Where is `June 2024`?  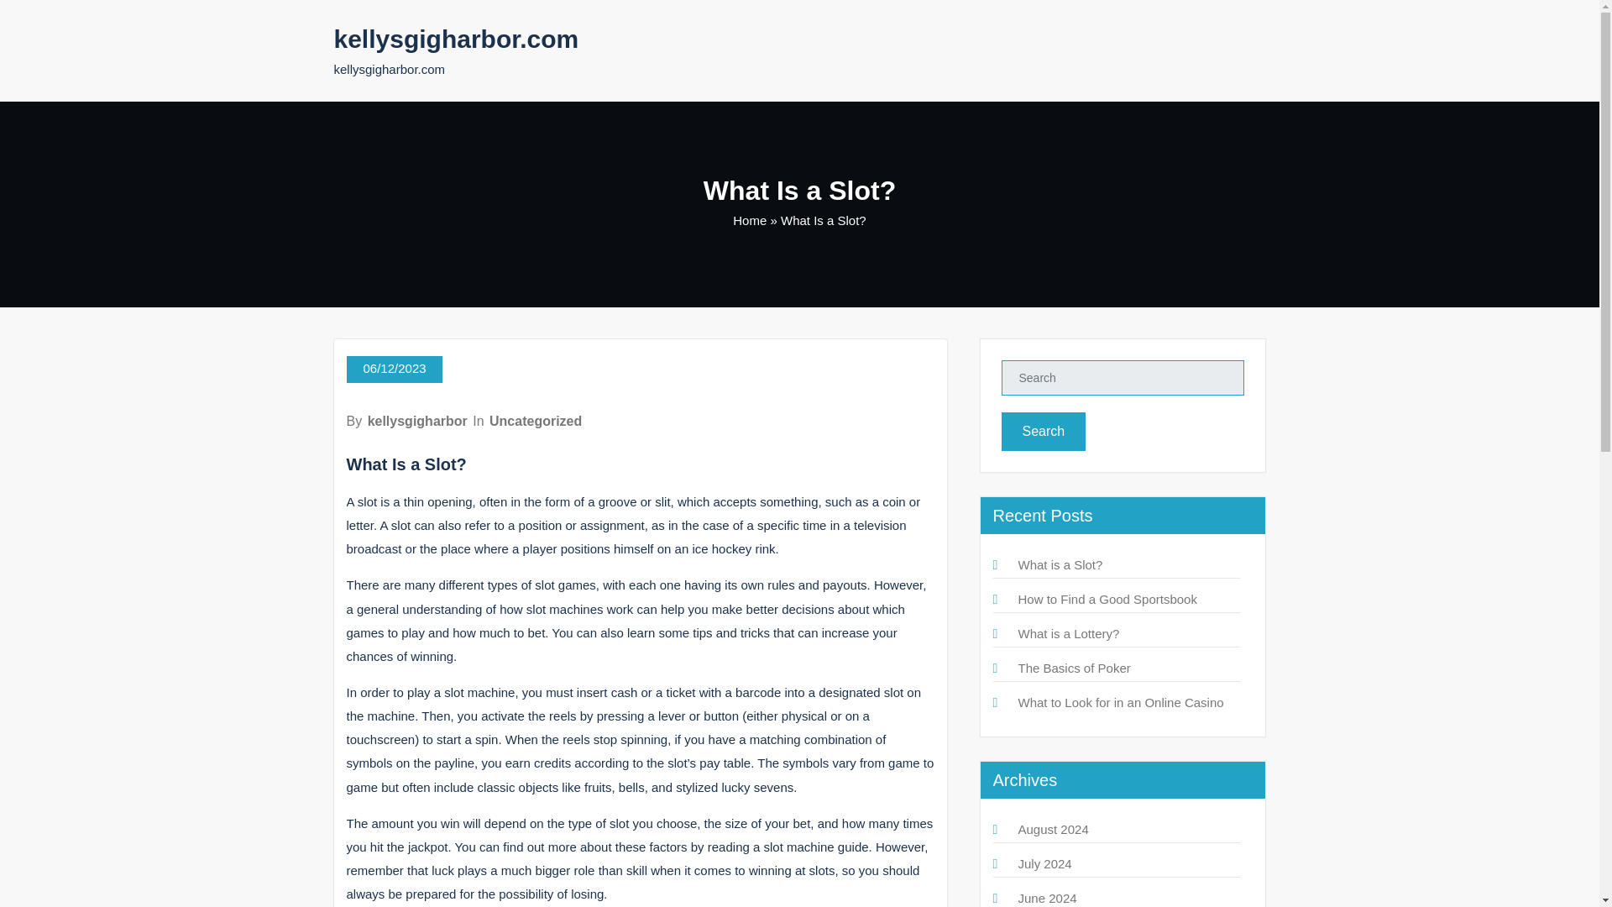 June 2024 is located at coordinates (1046, 897).